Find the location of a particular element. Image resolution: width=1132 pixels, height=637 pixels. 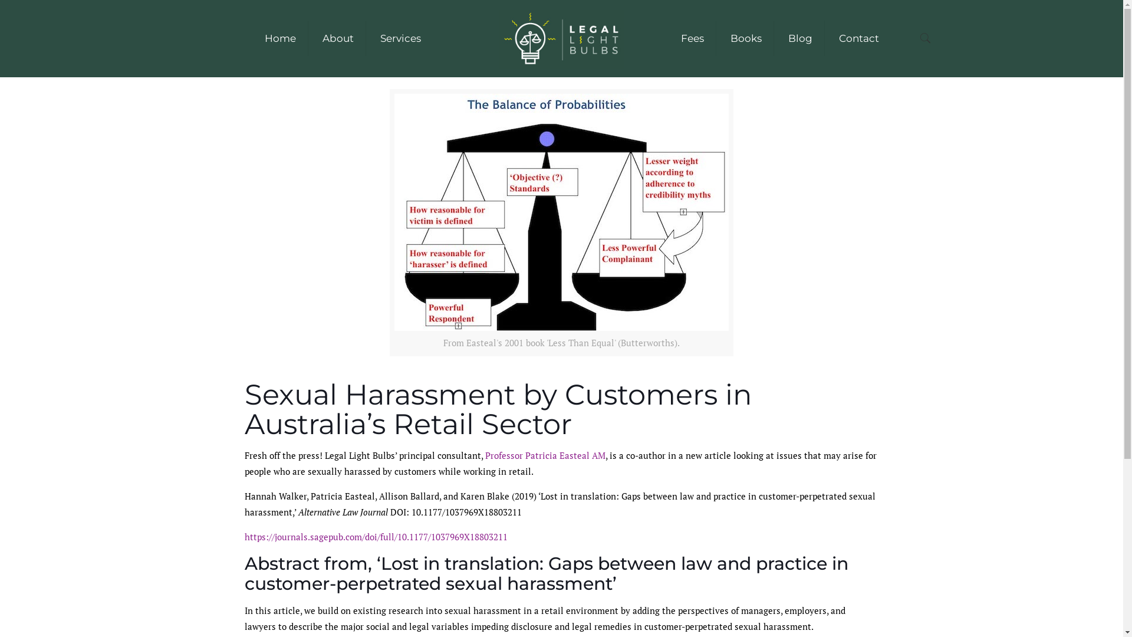

Contact is located at coordinates (859, 38).